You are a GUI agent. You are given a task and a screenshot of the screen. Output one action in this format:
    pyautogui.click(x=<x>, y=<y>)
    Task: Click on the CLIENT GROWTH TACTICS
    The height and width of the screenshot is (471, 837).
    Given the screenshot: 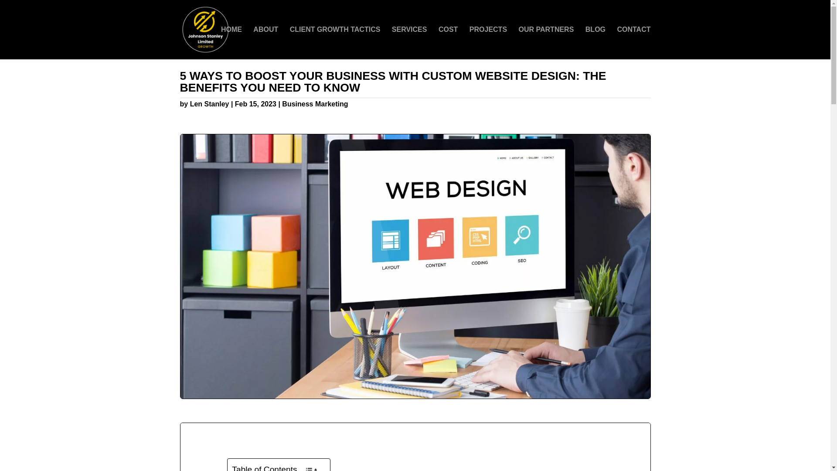 What is the action you would take?
    pyautogui.click(x=335, y=43)
    